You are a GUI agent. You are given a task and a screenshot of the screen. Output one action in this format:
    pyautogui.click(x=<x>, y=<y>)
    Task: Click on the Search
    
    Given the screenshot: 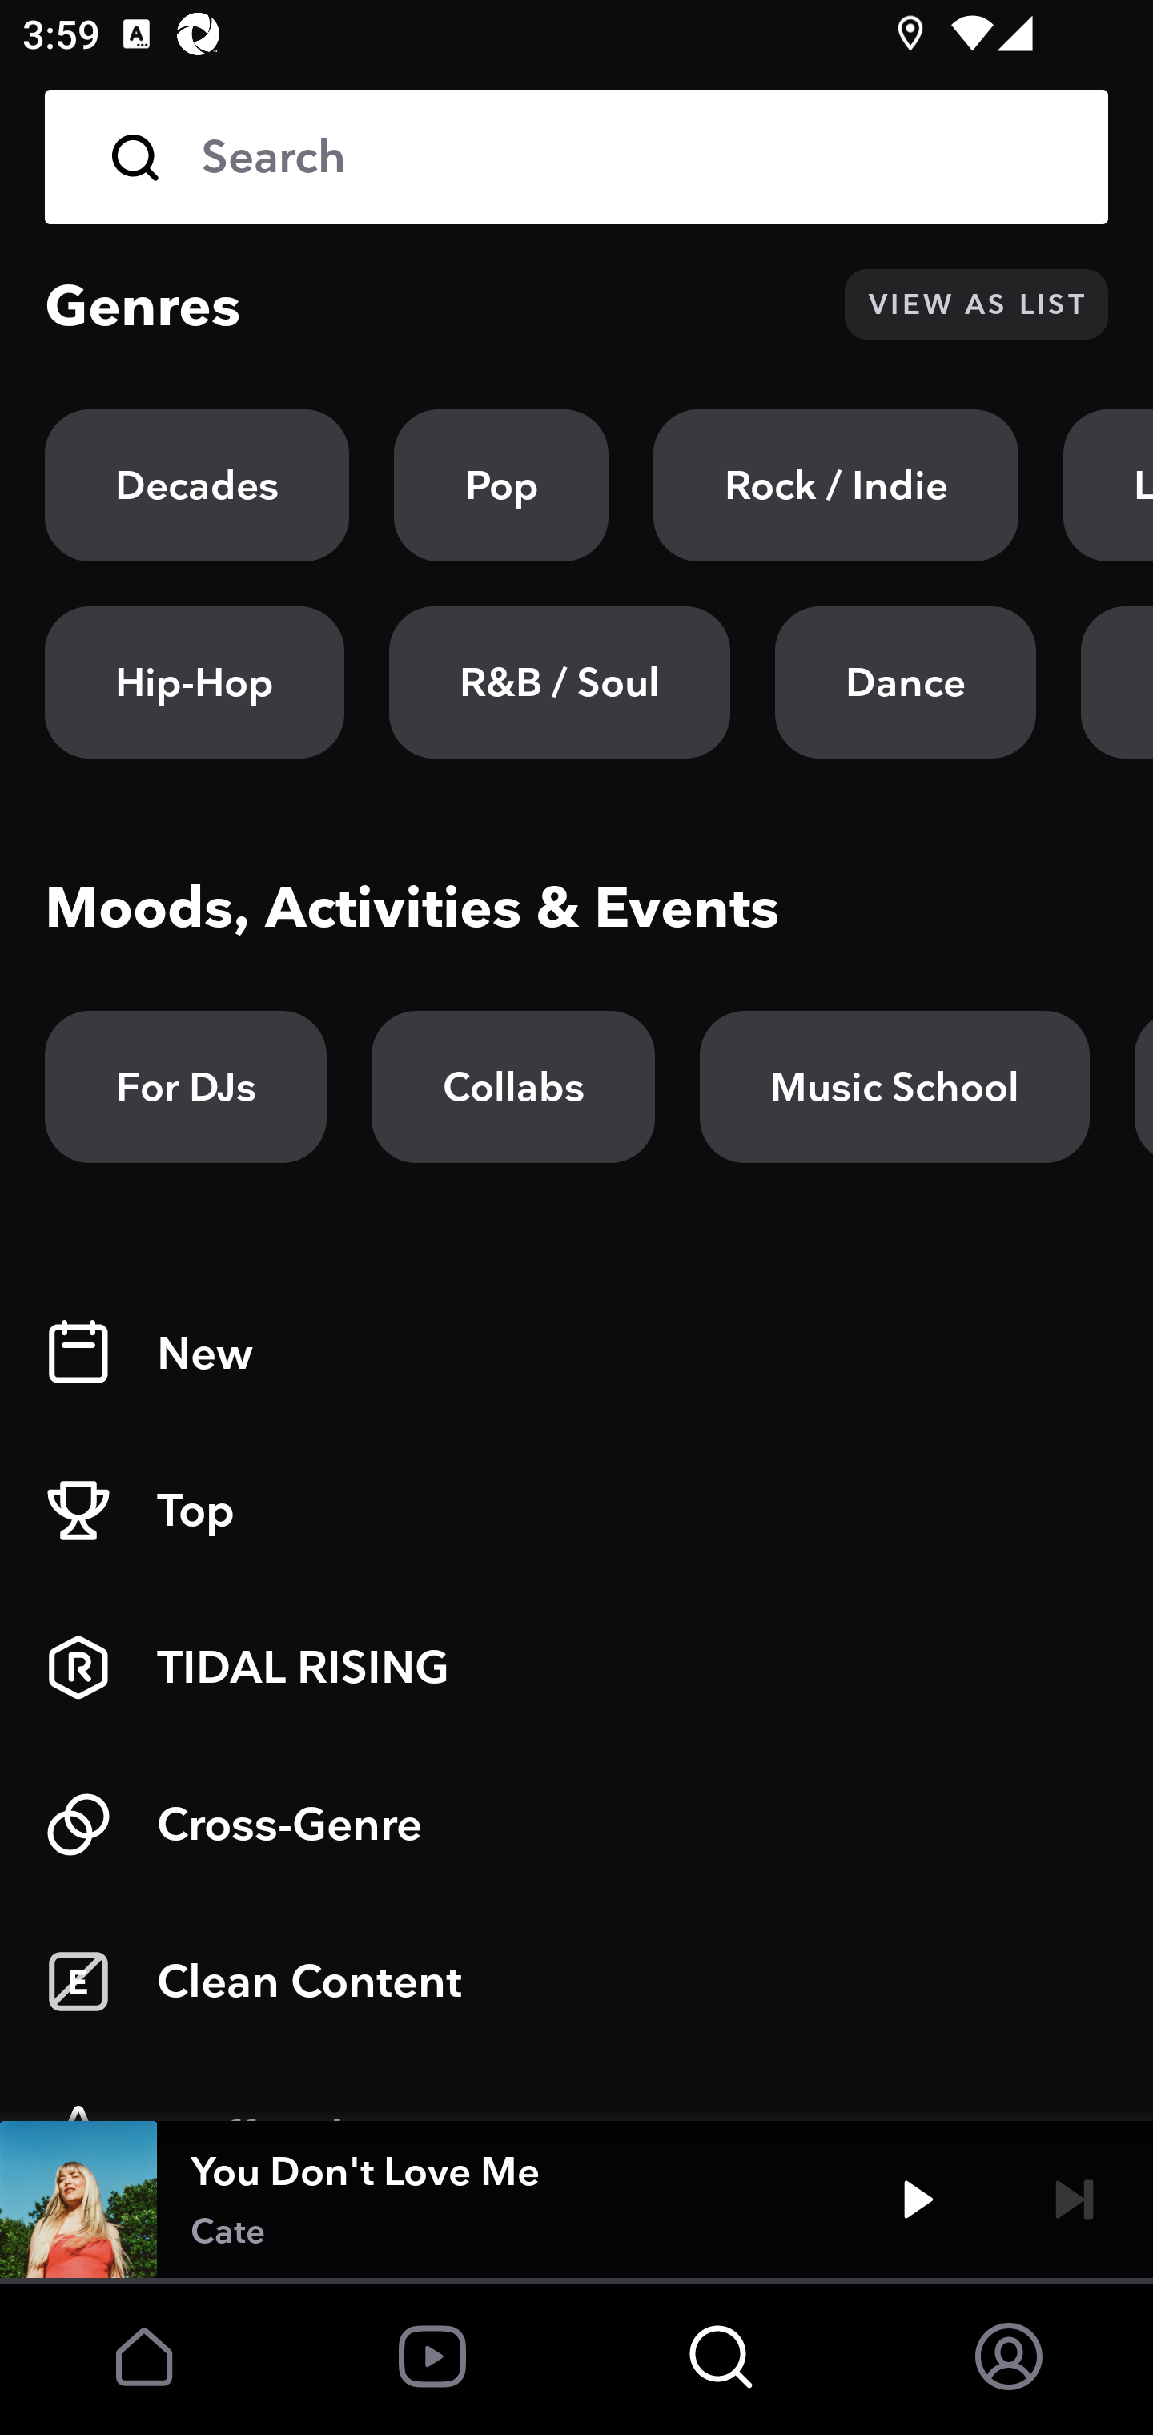 What is the action you would take?
    pyautogui.click(x=576, y=157)
    